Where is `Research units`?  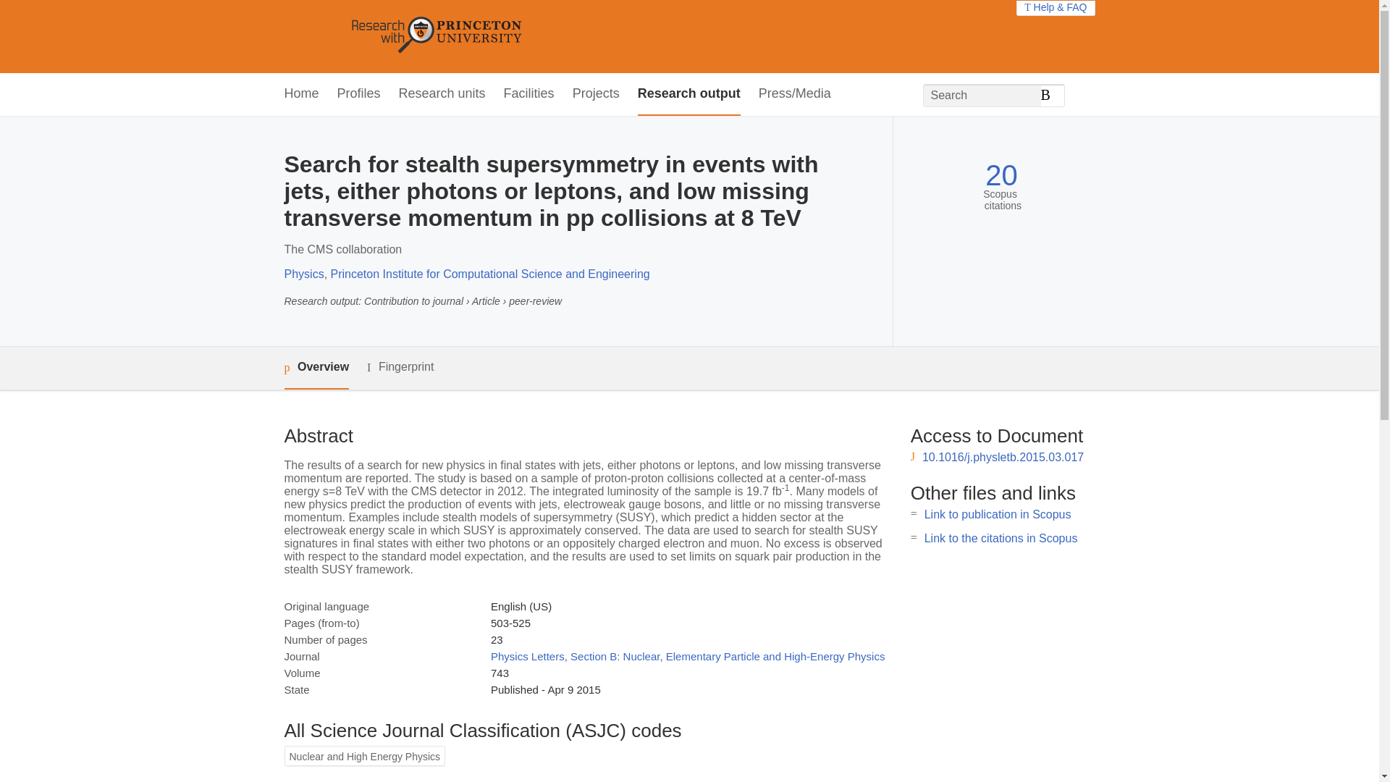
Research units is located at coordinates (442, 94).